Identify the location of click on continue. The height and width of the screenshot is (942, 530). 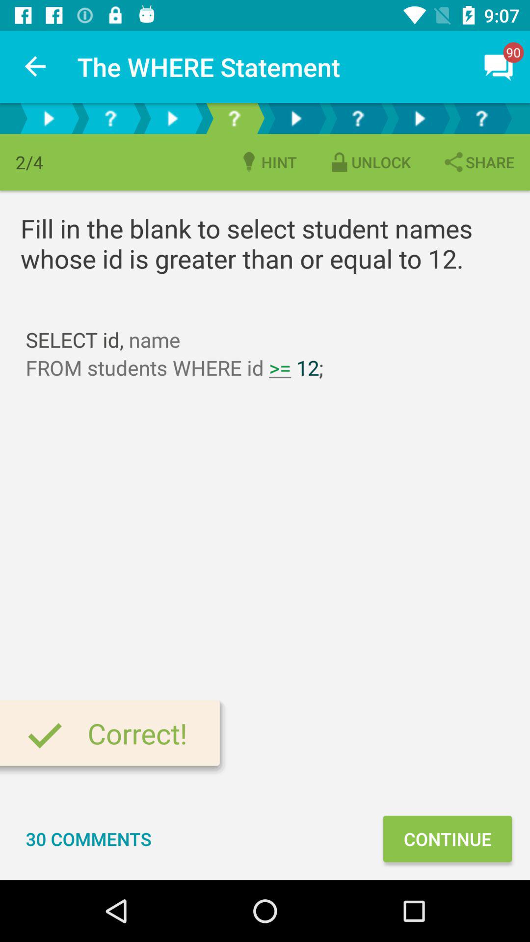
(448, 839).